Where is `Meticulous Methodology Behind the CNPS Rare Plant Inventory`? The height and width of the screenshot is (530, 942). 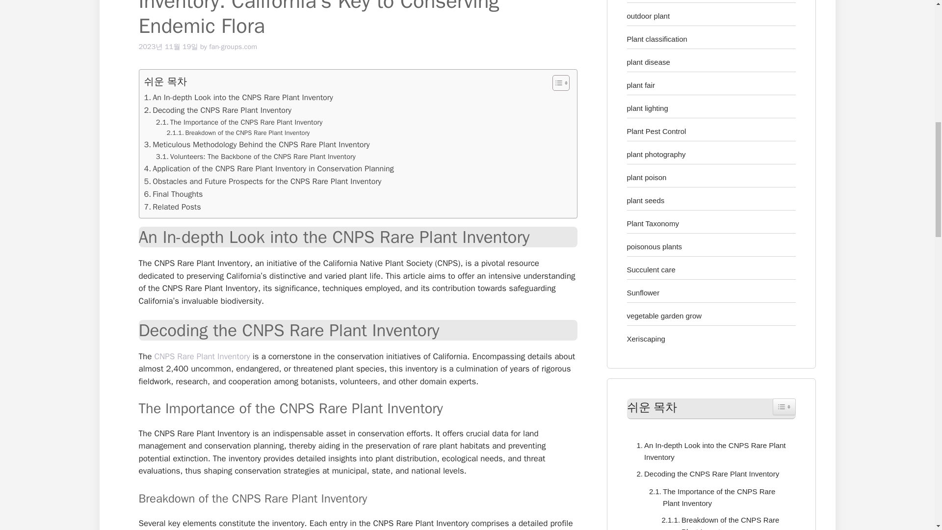
Meticulous Methodology Behind the CNPS Rare Plant Inventory is located at coordinates (257, 144).